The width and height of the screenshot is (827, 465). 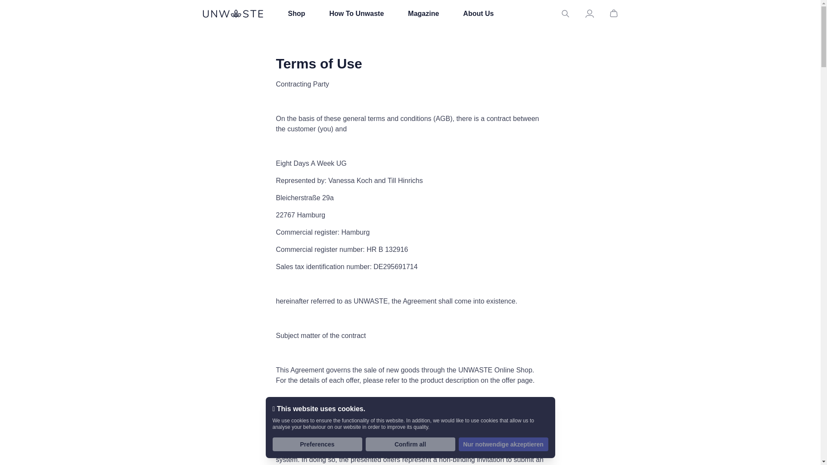 What do you see at coordinates (565, 14) in the screenshot?
I see `Search` at bounding box center [565, 14].